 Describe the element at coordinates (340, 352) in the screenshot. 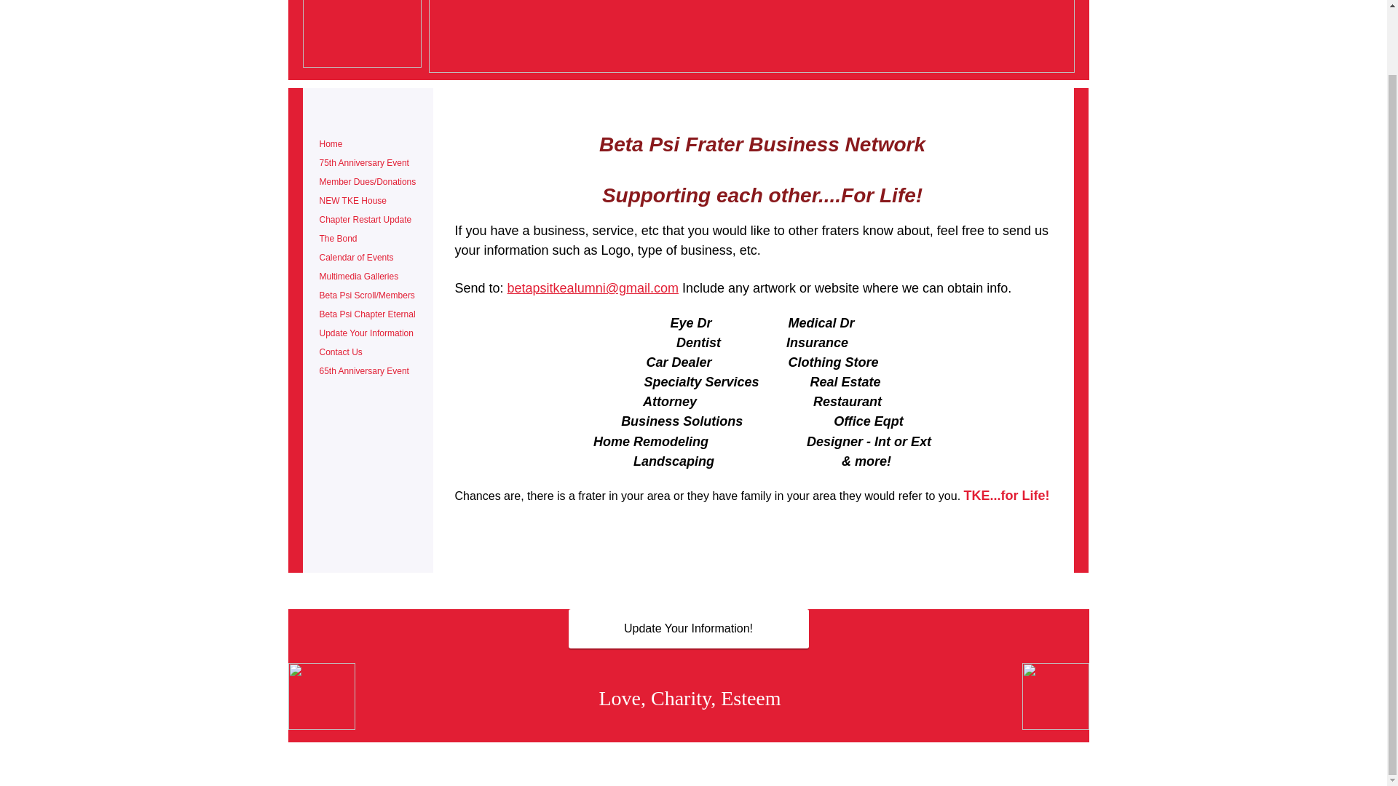

I see `Contact Us` at that location.